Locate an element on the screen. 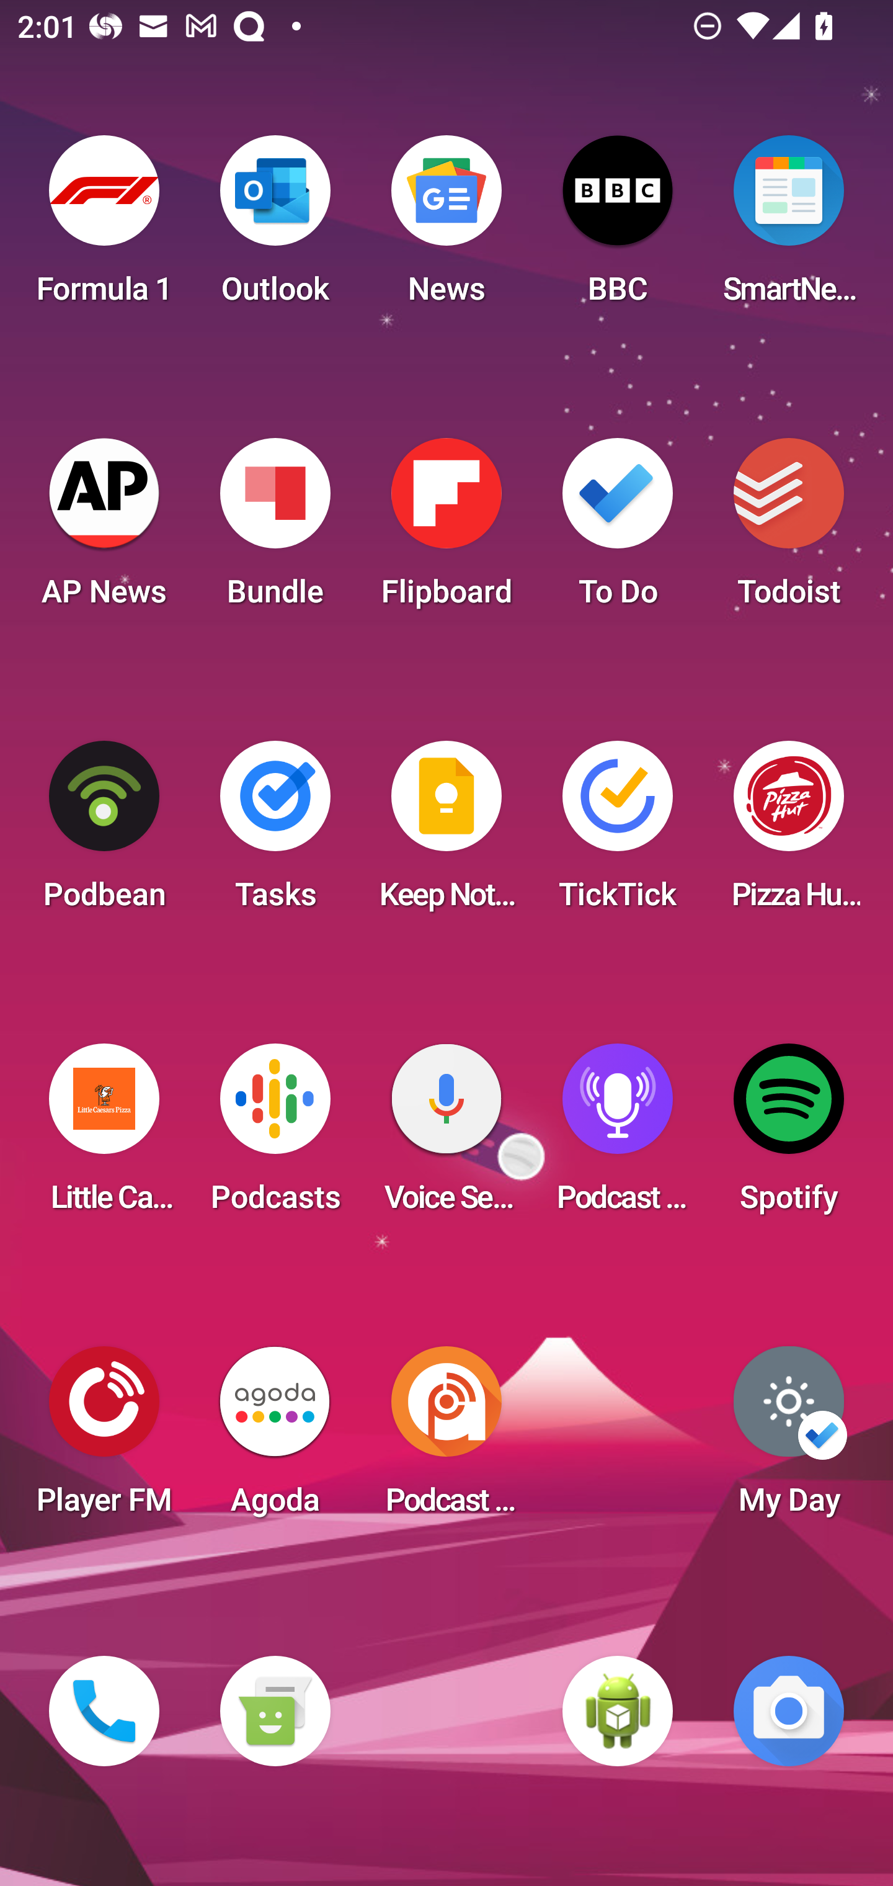 The height and width of the screenshot is (1886, 893). Phone is located at coordinates (104, 1711).